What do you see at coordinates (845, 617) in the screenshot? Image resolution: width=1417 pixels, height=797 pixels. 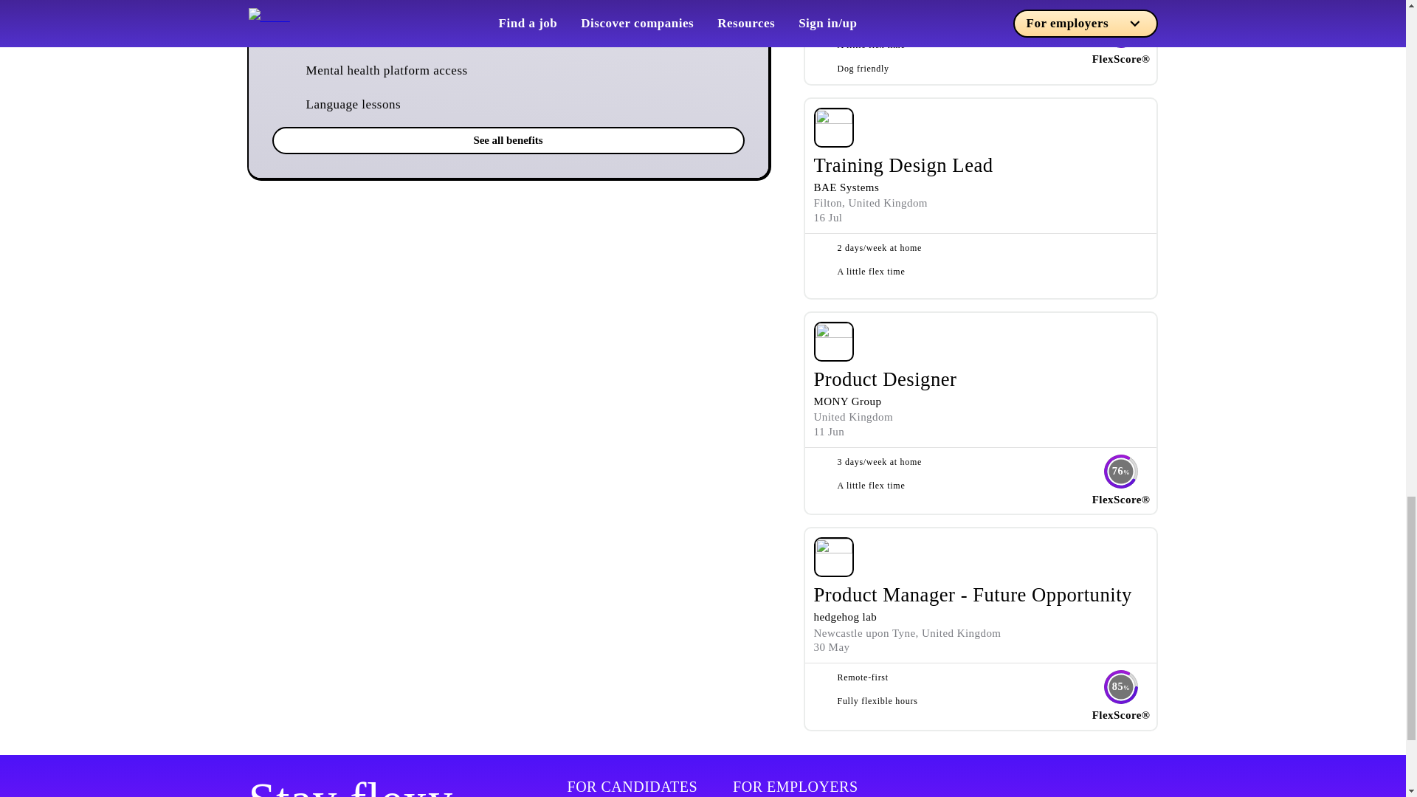 I see `hedgehog lab` at bounding box center [845, 617].